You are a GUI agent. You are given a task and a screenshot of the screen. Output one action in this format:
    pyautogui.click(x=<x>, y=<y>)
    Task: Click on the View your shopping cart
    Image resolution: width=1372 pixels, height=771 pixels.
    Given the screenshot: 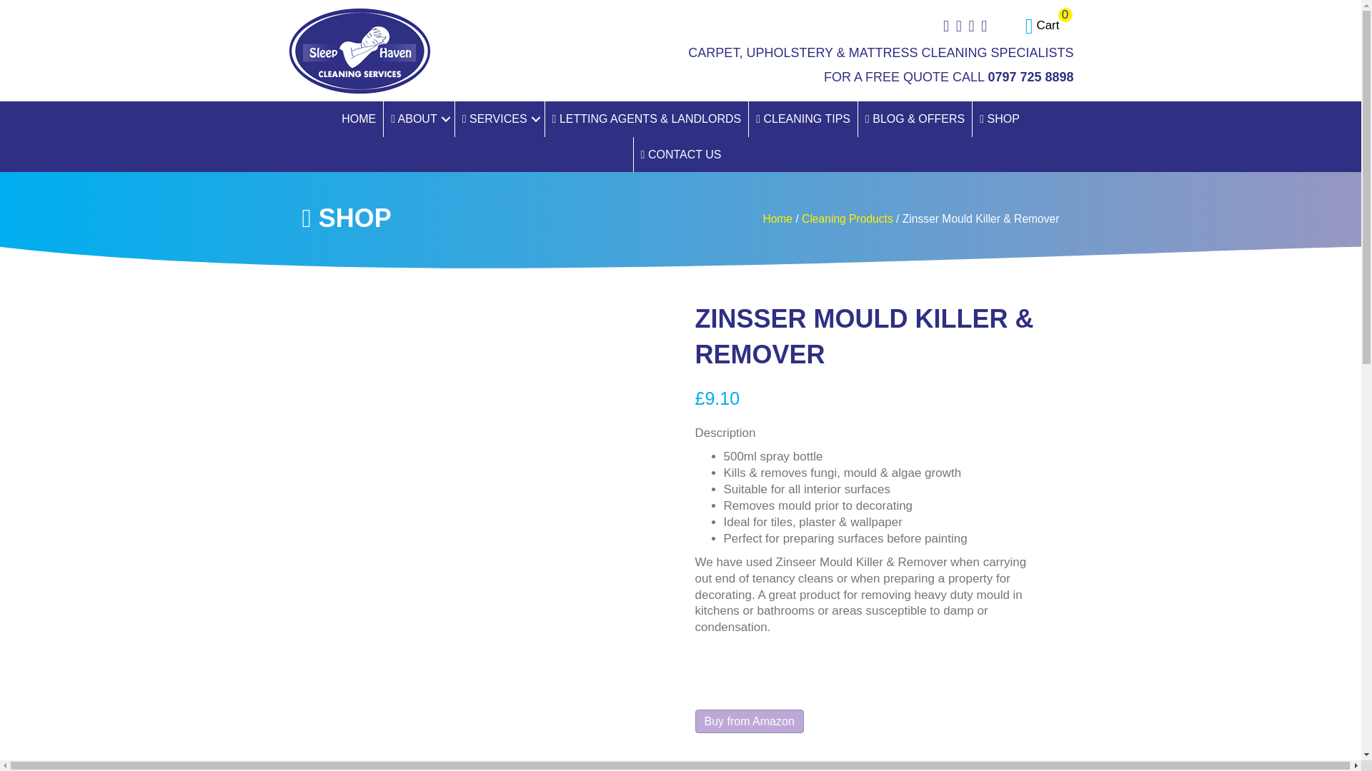 What is the action you would take?
    pyautogui.click(x=359, y=119)
    